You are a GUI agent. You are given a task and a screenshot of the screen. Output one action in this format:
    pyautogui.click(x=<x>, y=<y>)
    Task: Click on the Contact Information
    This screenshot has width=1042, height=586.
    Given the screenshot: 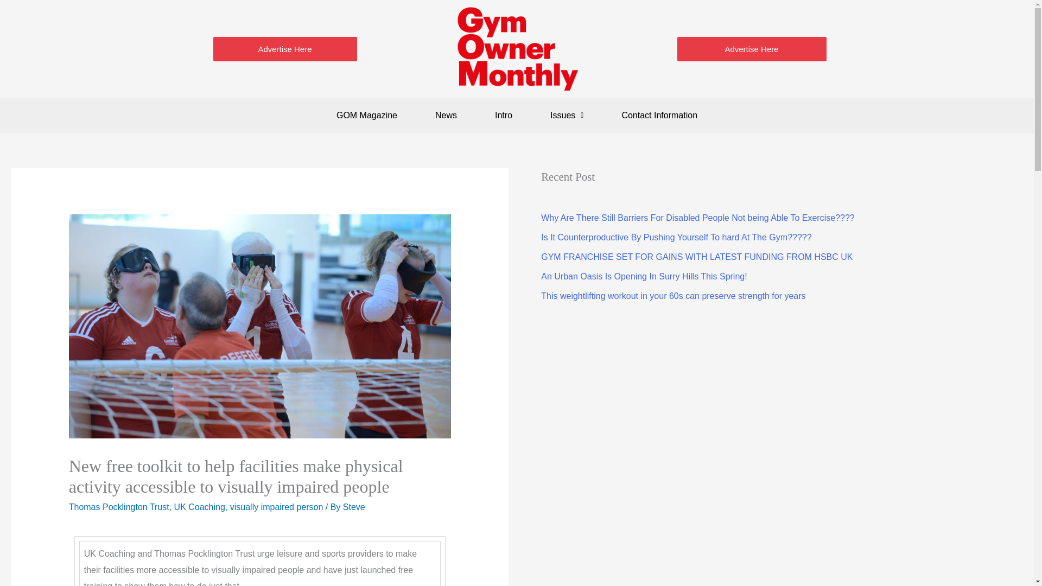 What is the action you would take?
    pyautogui.click(x=659, y=116)
    